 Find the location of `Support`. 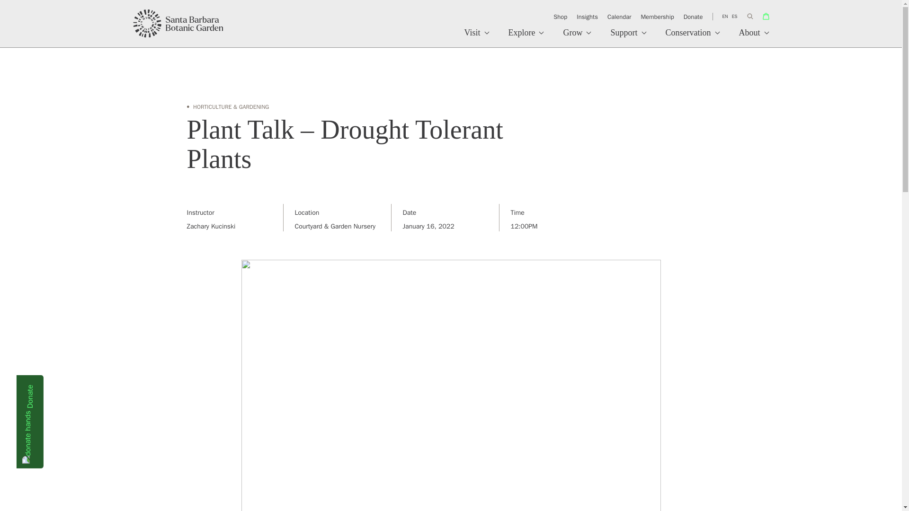

Support is located at coordinates (628, 38).